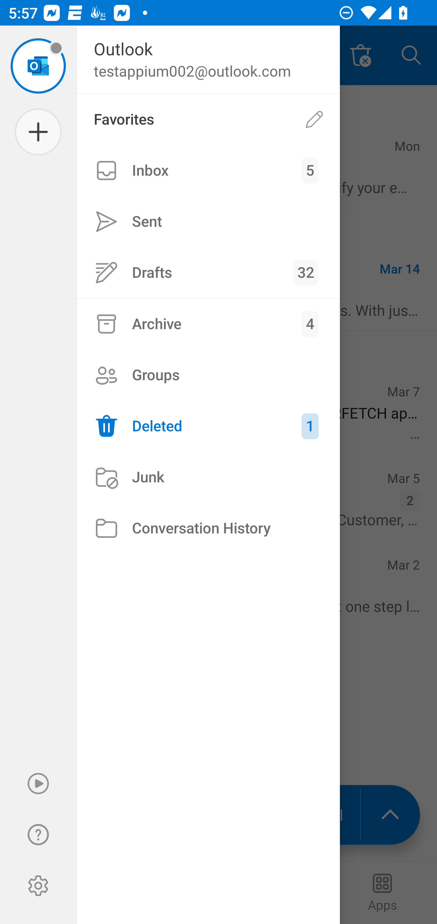 This screenshot has height=924, width=437. What do you see at coordinates (38, 886) in the screenshot?
I see `Settings` at bounding box center [38, 886].